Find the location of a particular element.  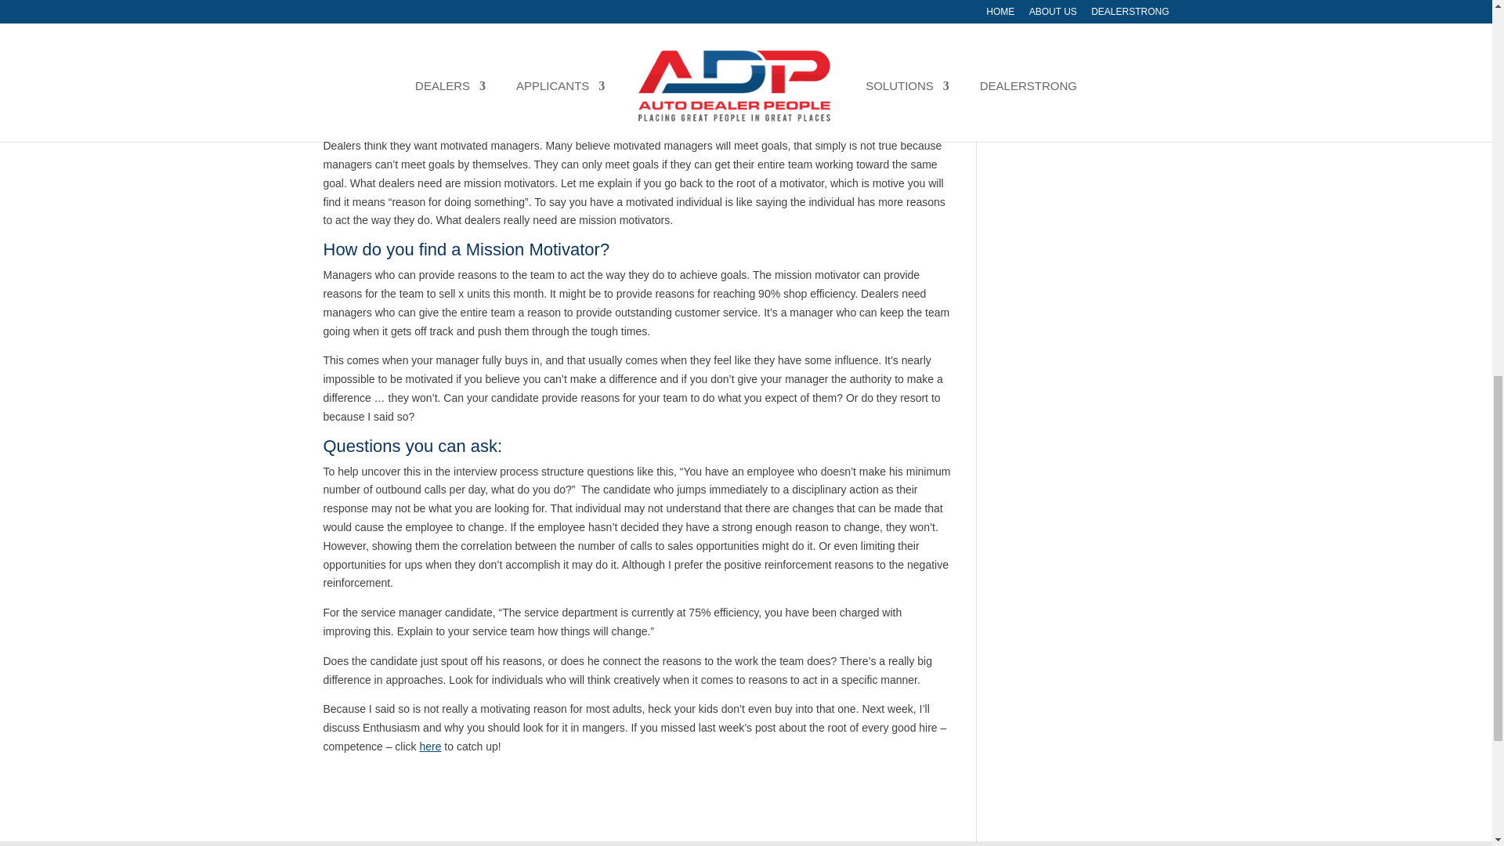

here is located at coordinates (429, 747).